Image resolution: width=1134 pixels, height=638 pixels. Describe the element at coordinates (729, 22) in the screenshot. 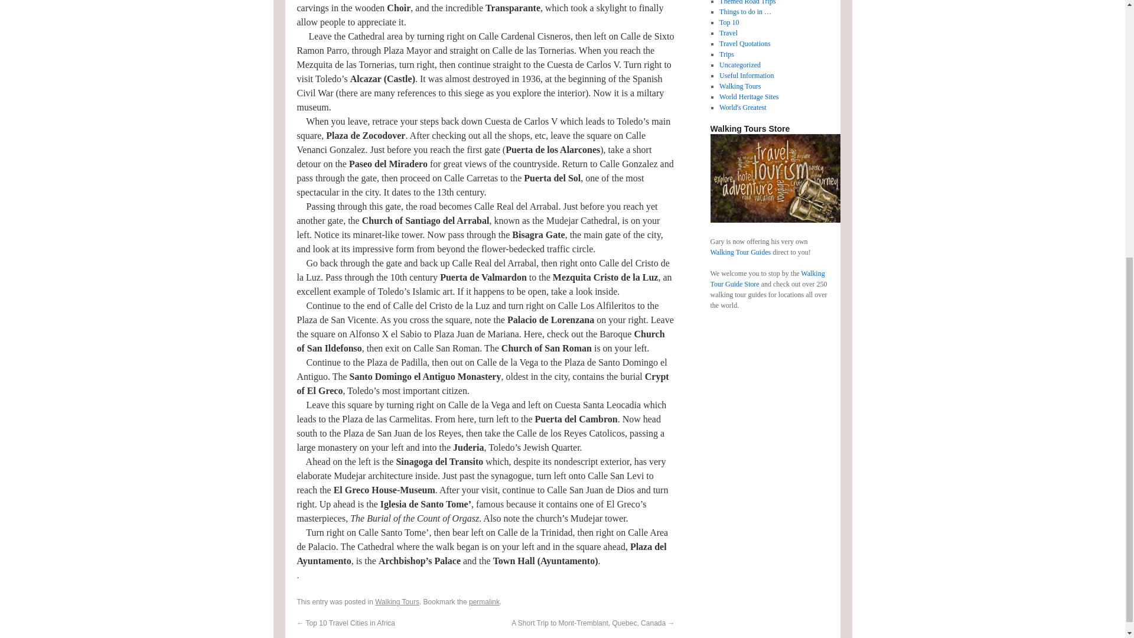

I see `Top 10` at that location.